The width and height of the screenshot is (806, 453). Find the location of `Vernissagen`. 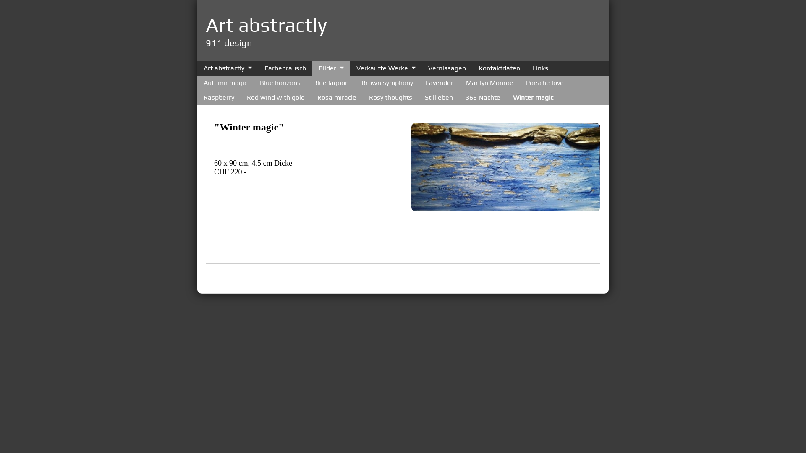

Vernissagen is located at coordinates (447, 68).